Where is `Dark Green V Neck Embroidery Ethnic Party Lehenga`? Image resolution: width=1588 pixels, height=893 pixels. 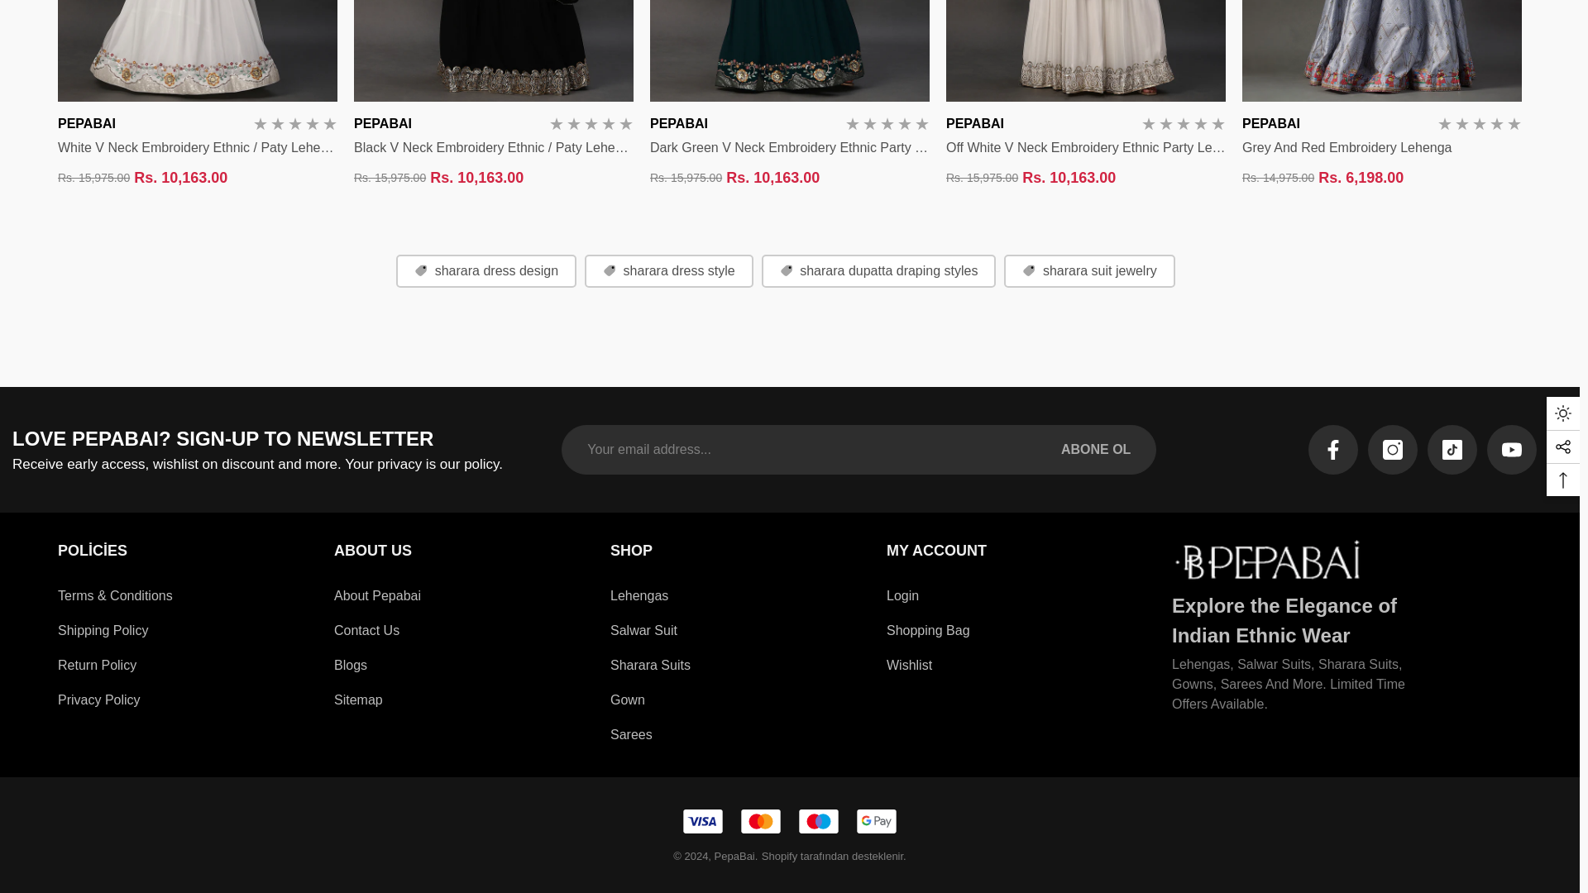
Dark Green V Neck Embroidery Ethnic Party Lehenga is located at coordinates (789, 148).